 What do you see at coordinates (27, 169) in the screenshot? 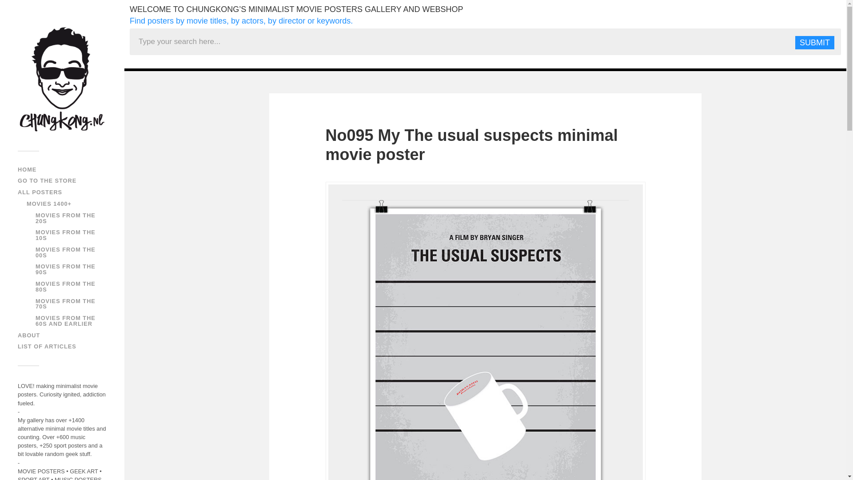
I see `HOME` at bounding box center [27, 169].